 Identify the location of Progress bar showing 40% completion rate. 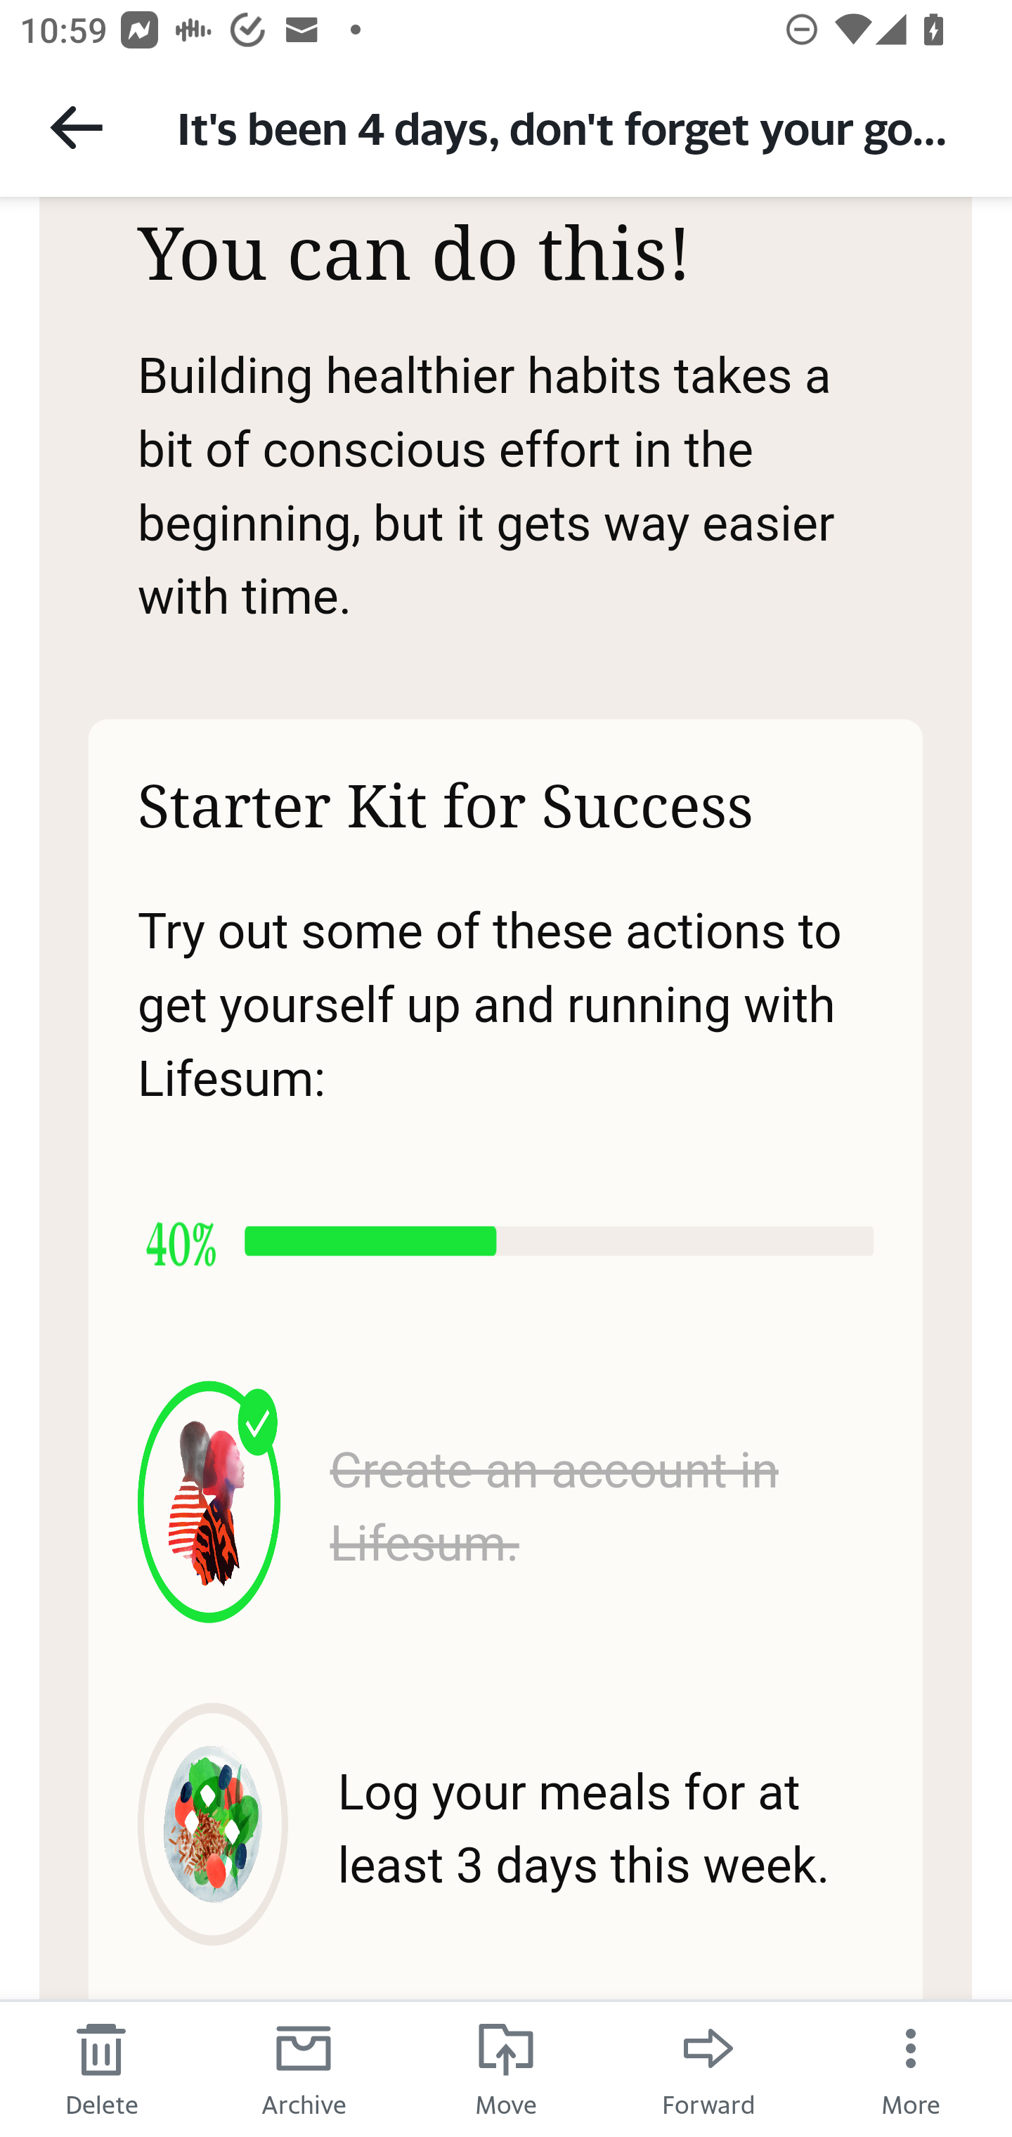
(505, 1241).